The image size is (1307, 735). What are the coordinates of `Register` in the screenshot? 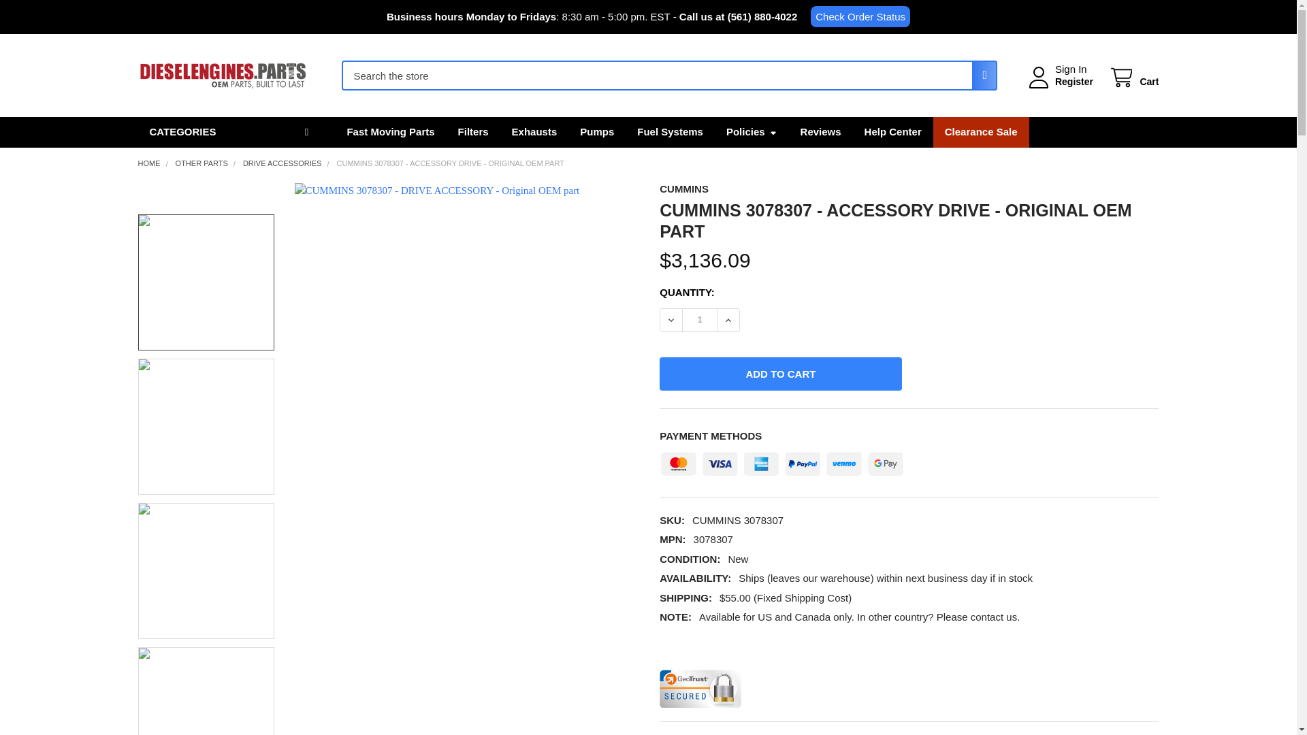 It's located at (1074, 82).